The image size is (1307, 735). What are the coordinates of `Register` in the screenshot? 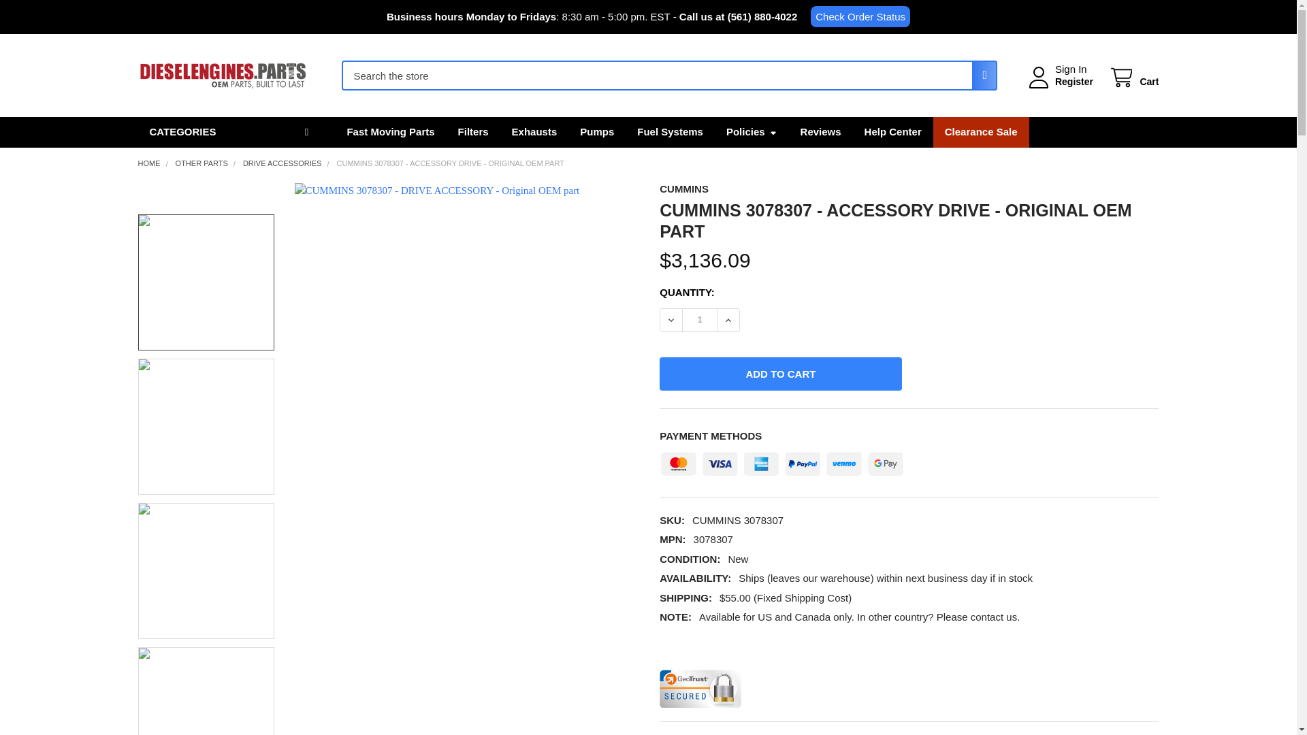 It's located at (1074, 82).